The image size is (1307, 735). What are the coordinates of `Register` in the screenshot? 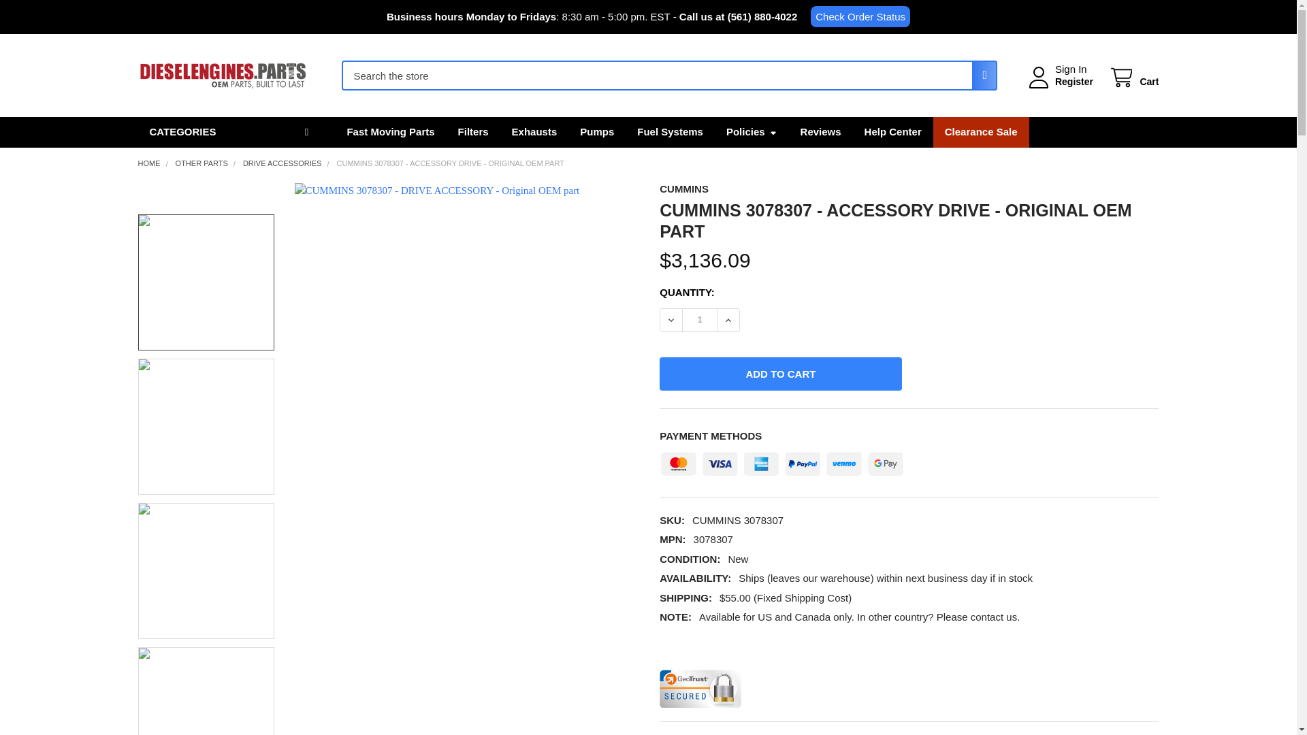 It's located at (1074, 82).